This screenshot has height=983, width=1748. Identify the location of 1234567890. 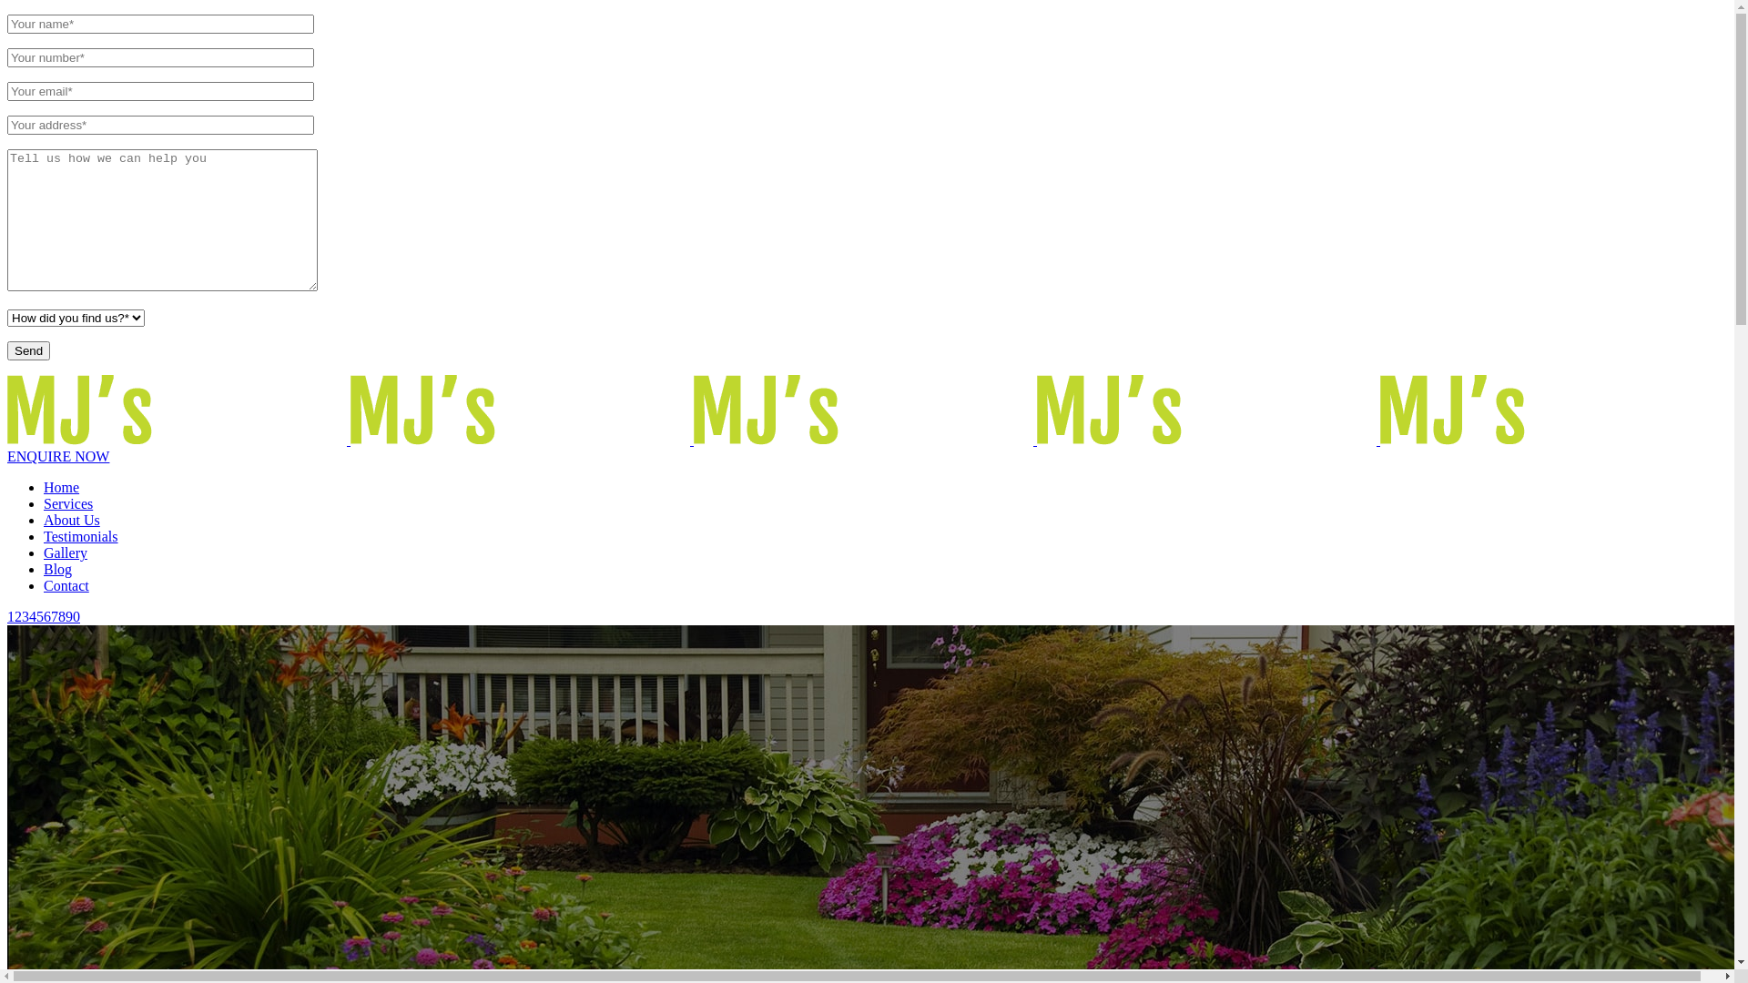
(44, 617).